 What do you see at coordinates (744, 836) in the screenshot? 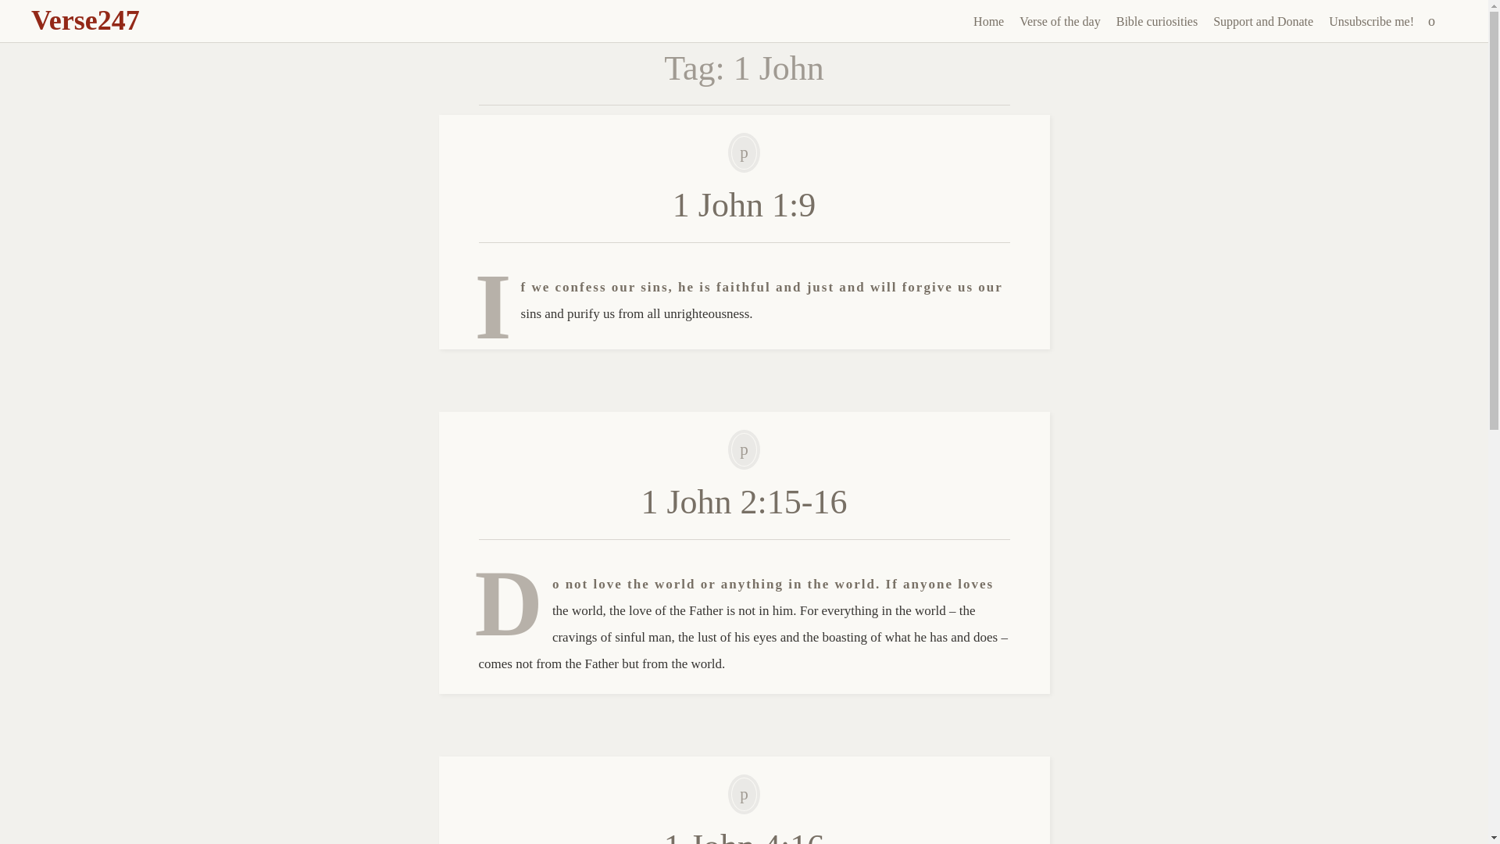
I see `1 John 4:16` at bounding box center [744, 836].